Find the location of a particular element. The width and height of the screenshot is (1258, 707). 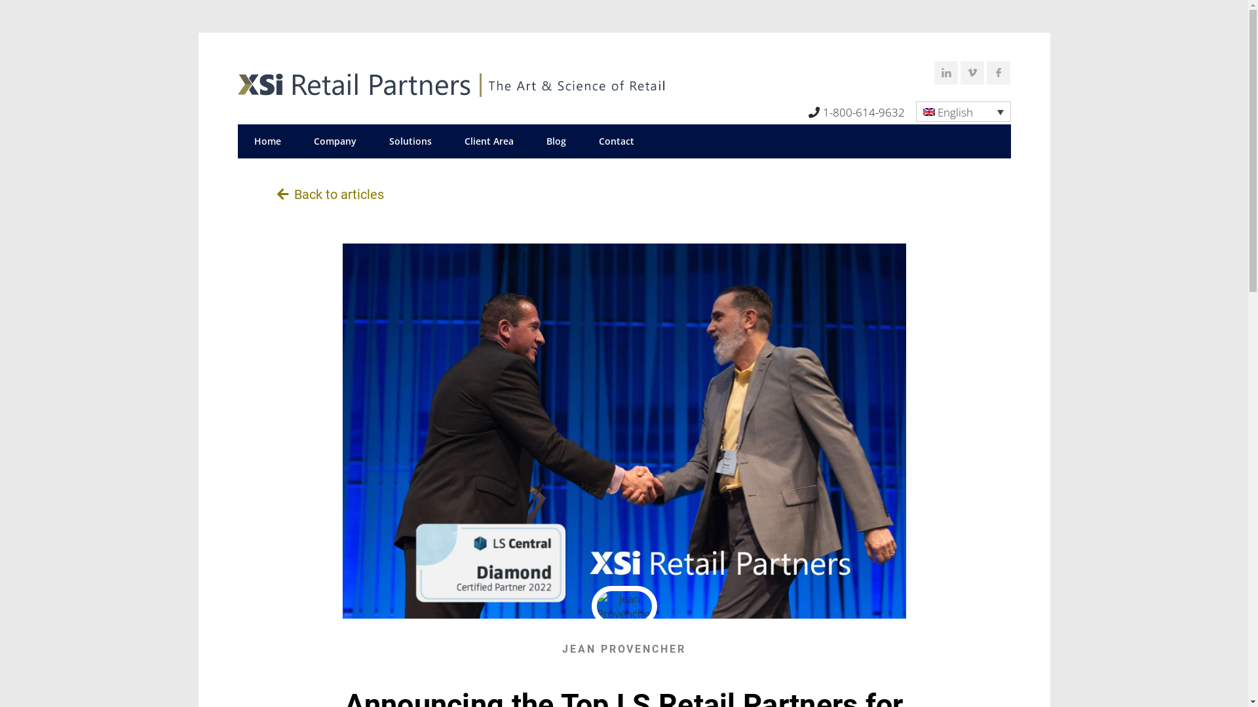

English is located at coordinates (963, 111).